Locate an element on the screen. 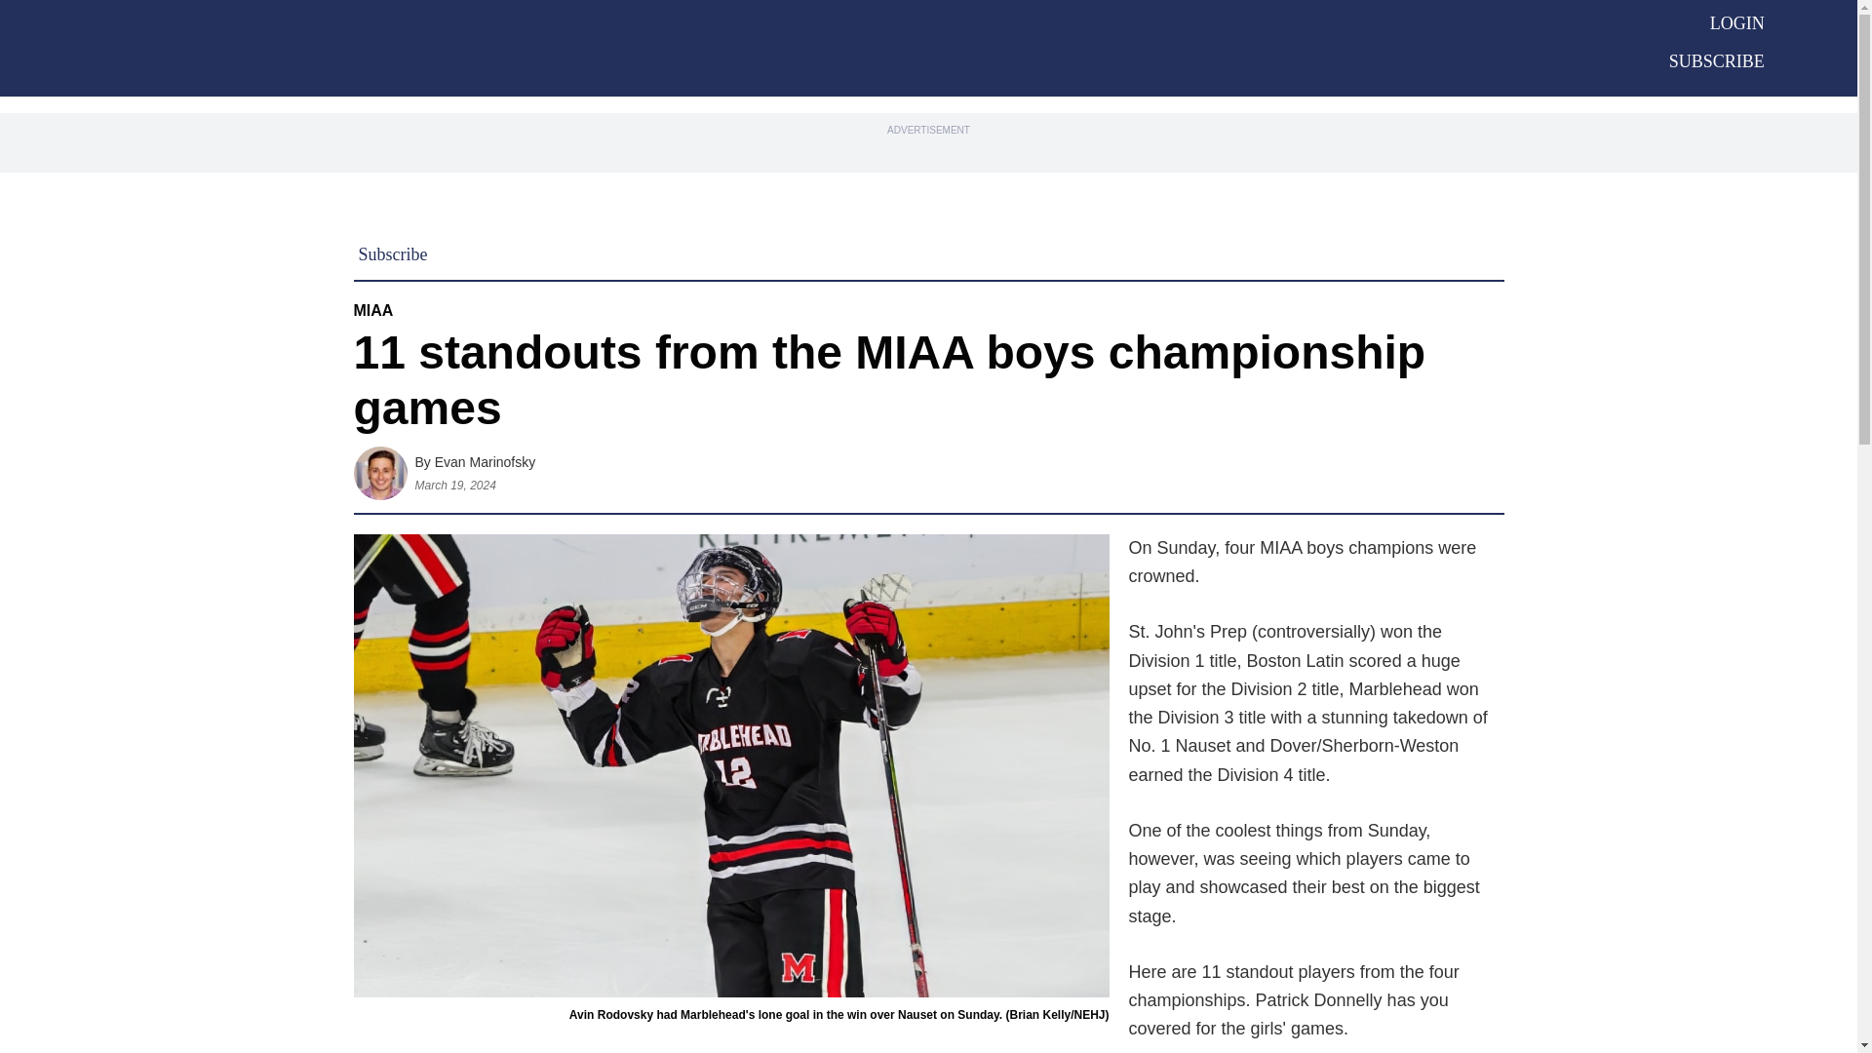 The image size is (1872, 1053). New England Hockey Journal is located at coordinates (870, 47).